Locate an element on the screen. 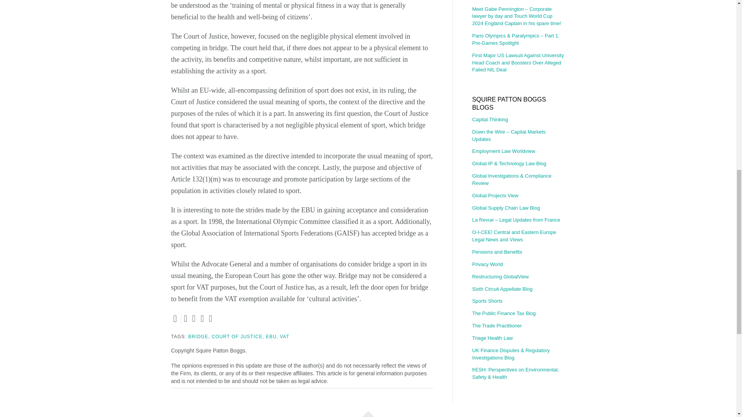 This screenshot has height=417, width=742. COURT OF JUSTICE, is located at coordinates (238, 337).